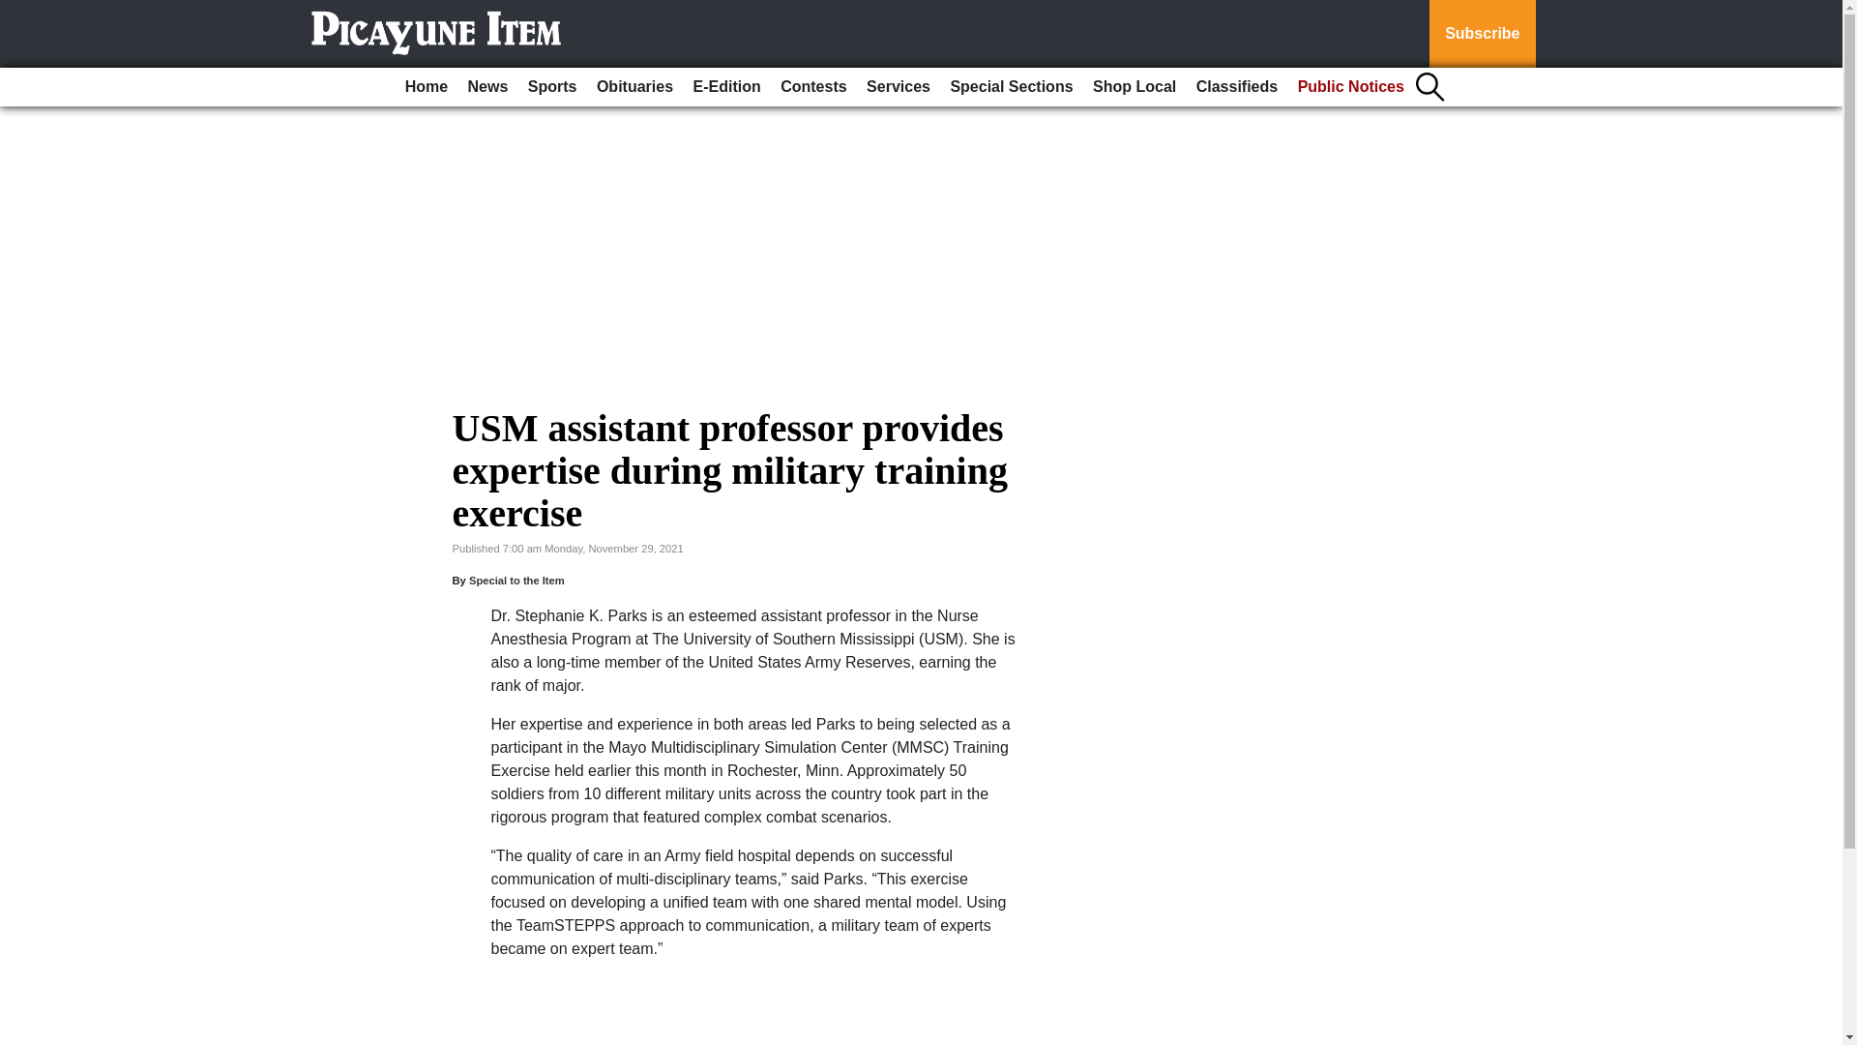 The height and width of the screenshot is (1045, 1857). Describe the element at coordinates (426, 87) in the screenshot. I see `Home` at that location.